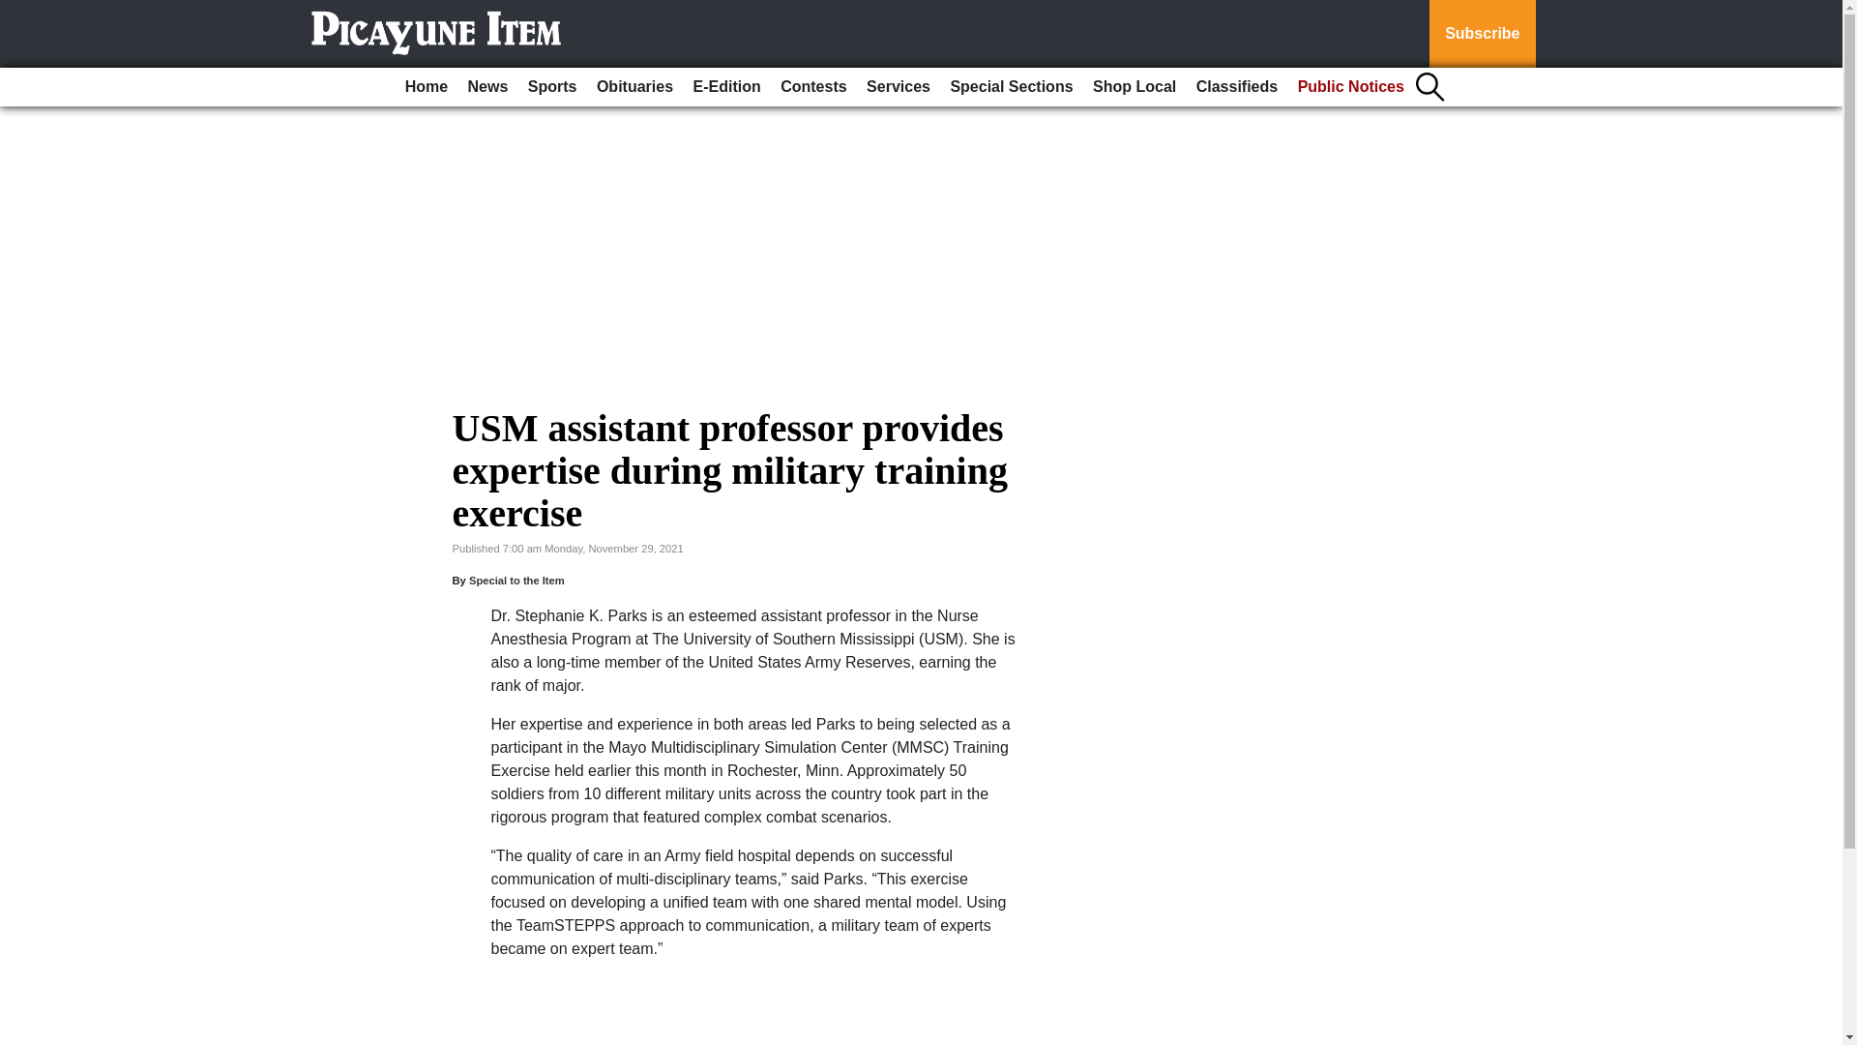 The height and width of the screenshot is (1045, 1857). Describe the element at coordinates (426, 87) in the screenshot. I see `Home` at that location.